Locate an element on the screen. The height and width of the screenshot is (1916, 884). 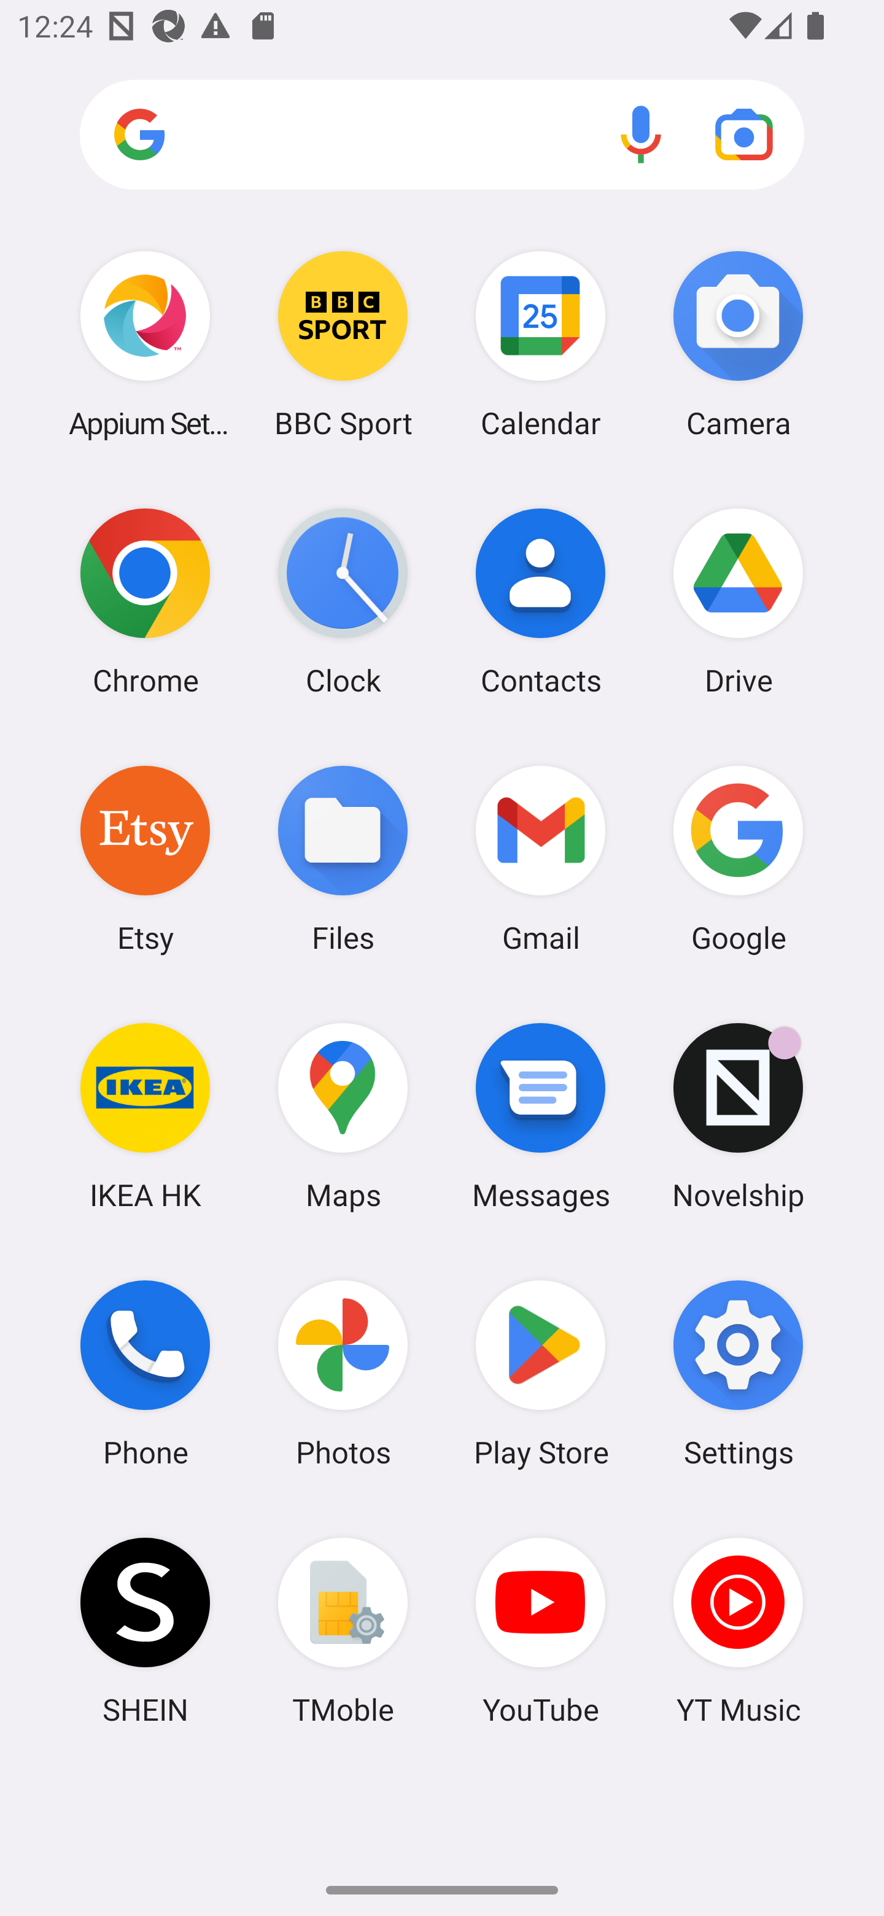
Contacts is located at coordinates (541, 601).